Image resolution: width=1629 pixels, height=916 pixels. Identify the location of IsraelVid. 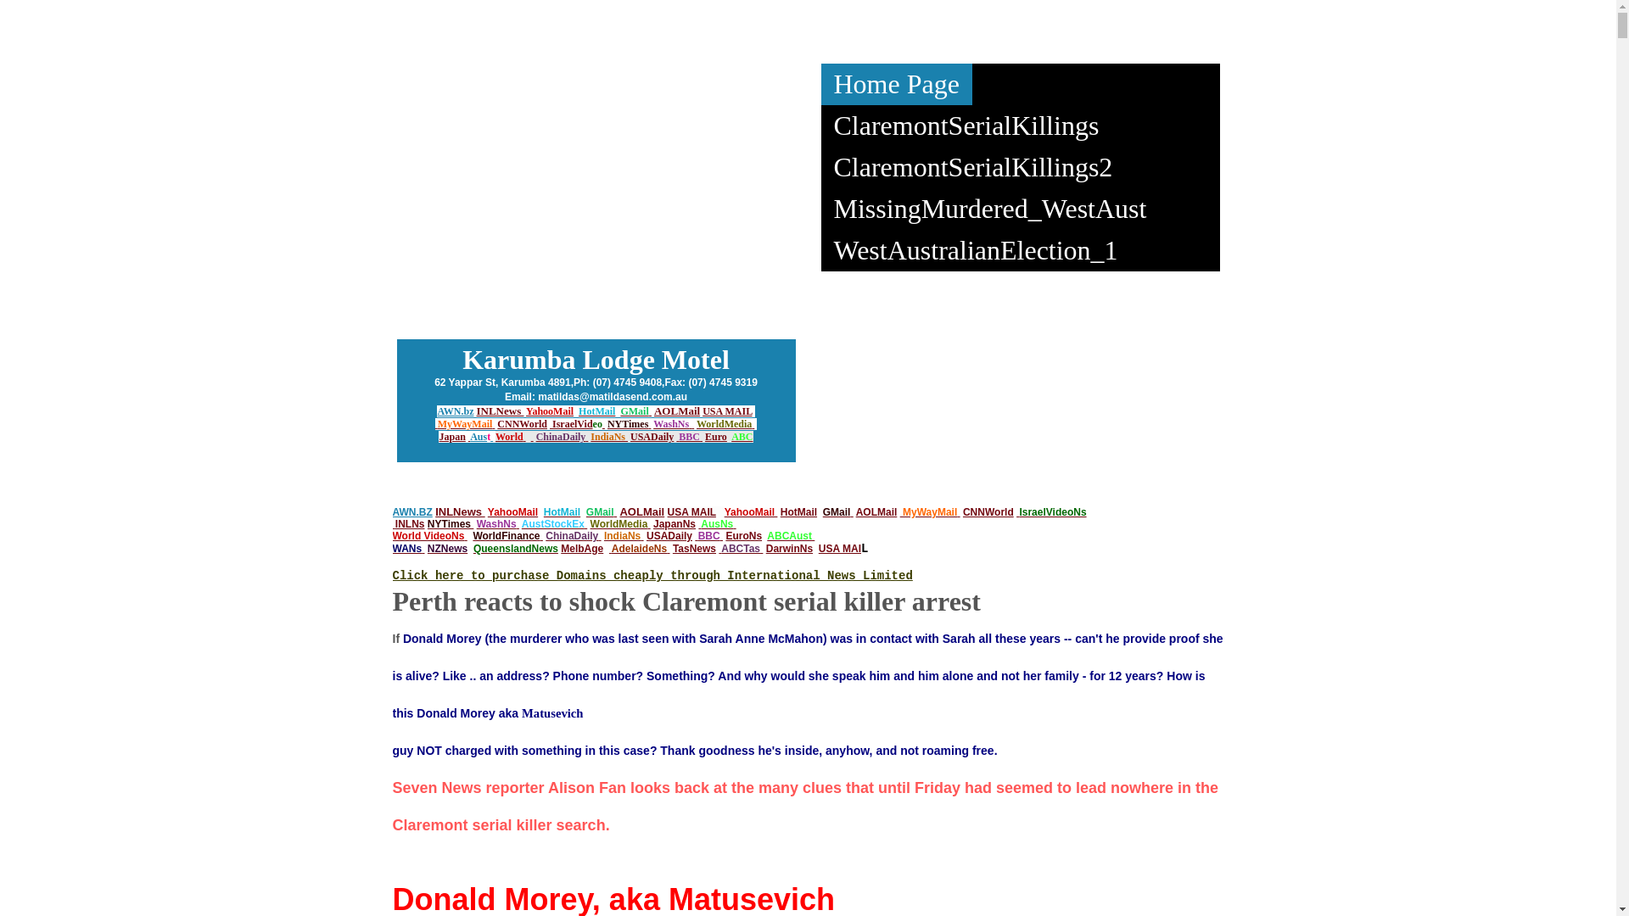
(573, 424).